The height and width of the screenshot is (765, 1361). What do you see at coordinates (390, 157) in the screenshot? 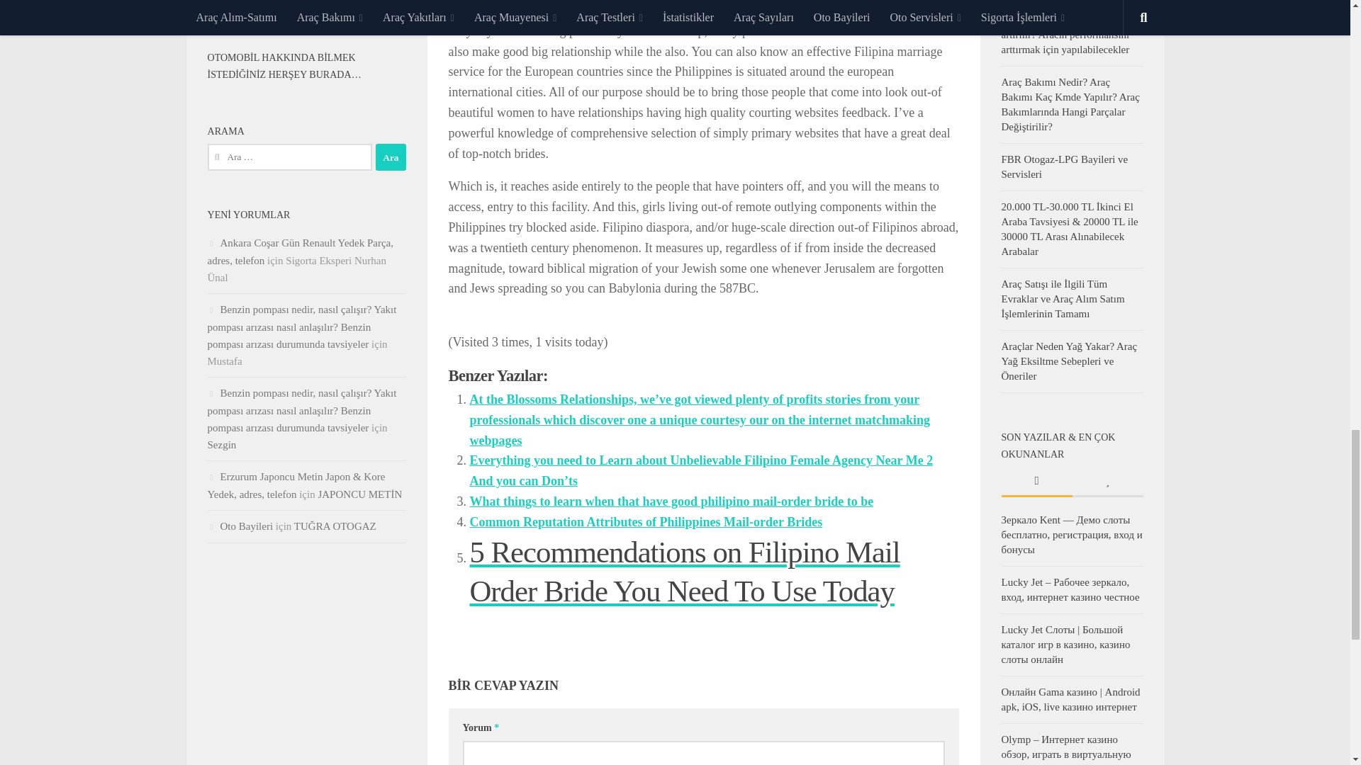
I see `Ara` at bounding box center [390, 157].